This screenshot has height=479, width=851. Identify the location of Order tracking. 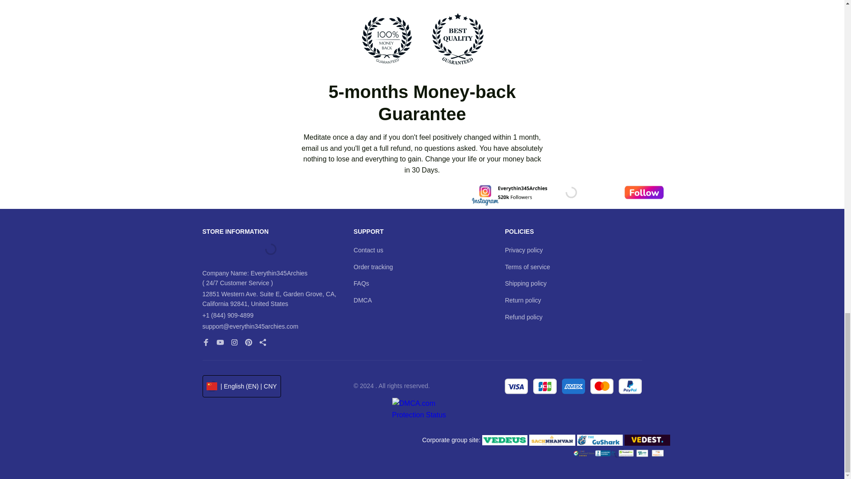
(373, 267).